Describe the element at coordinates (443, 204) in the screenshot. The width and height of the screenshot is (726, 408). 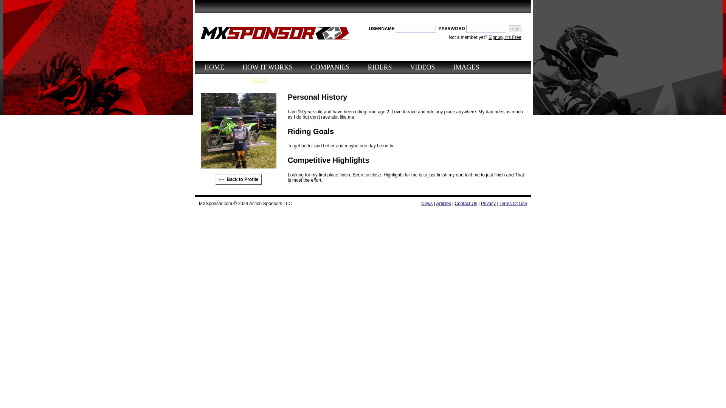
I see `Articles` at that location.